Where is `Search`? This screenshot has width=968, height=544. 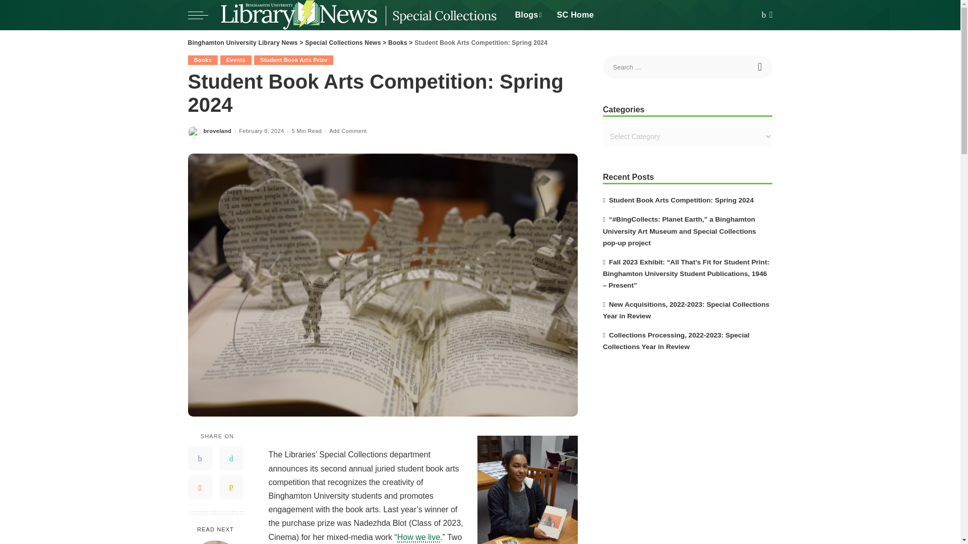 Search is located at coordinates (761, 66).